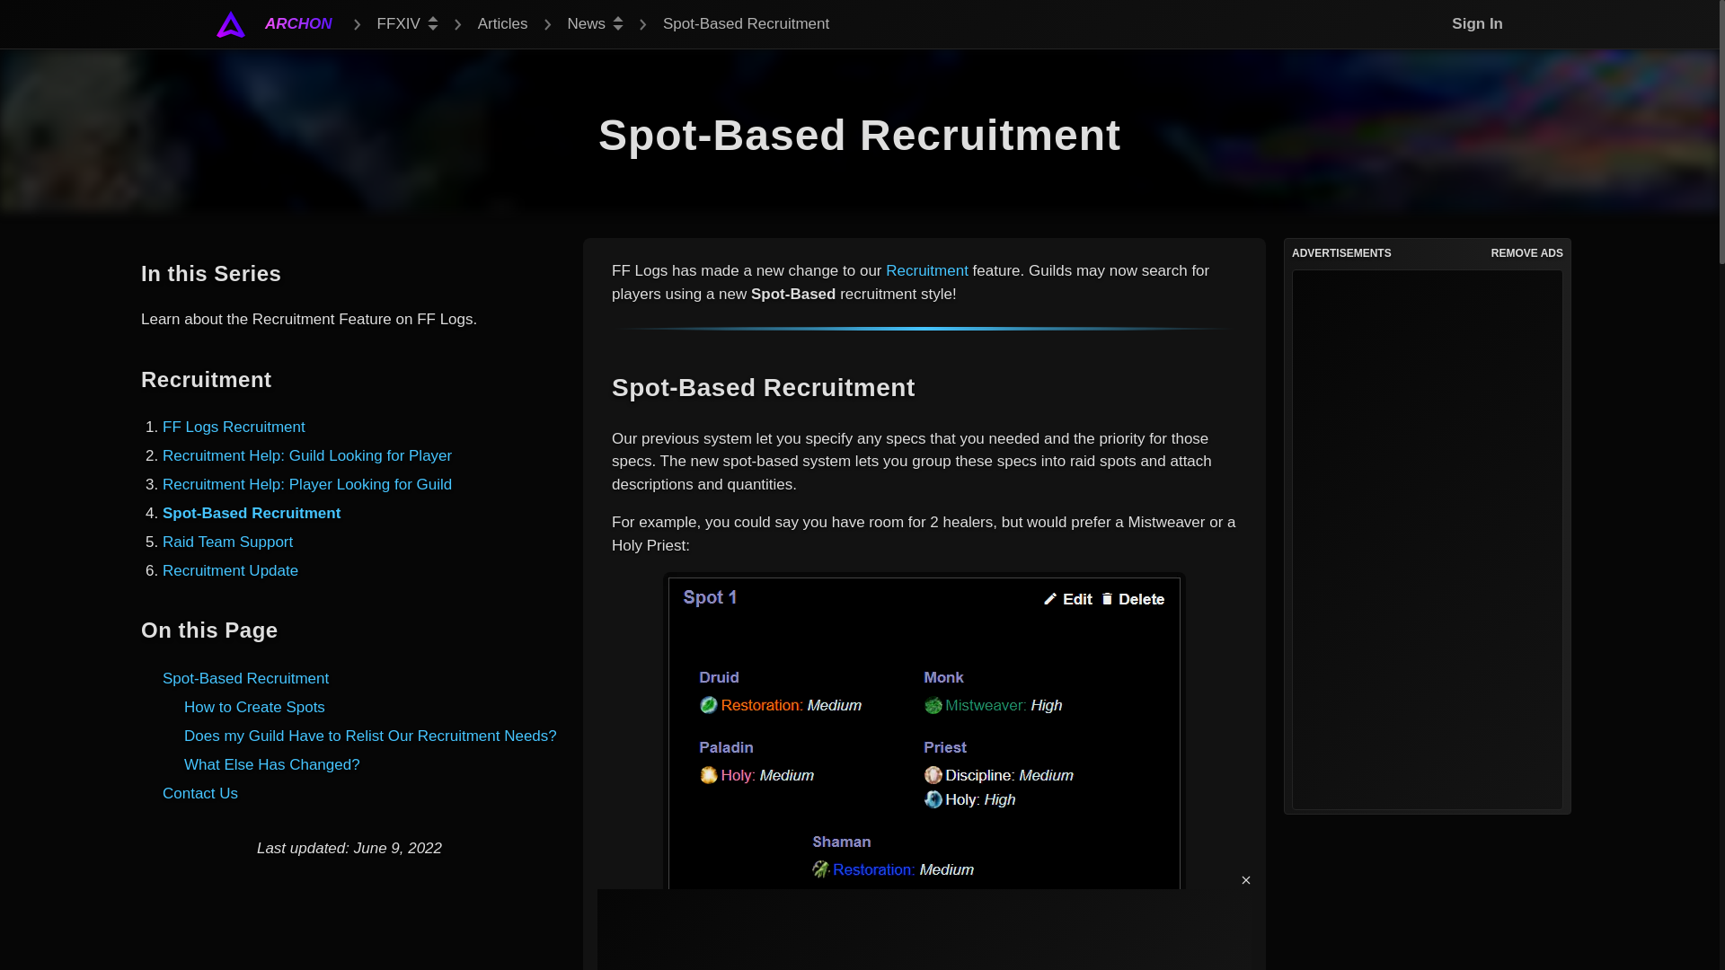 The height and width of the screenshot is (970, 1725). Describe the element at coordinates (234, 426) in the screenshot. I see `FF Logs Recruitment` at that location.